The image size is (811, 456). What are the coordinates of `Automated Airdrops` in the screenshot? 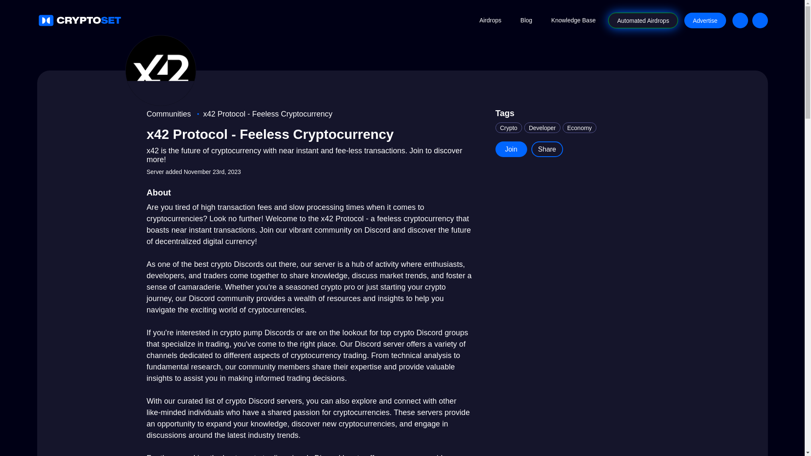 It's located at (643, 20).